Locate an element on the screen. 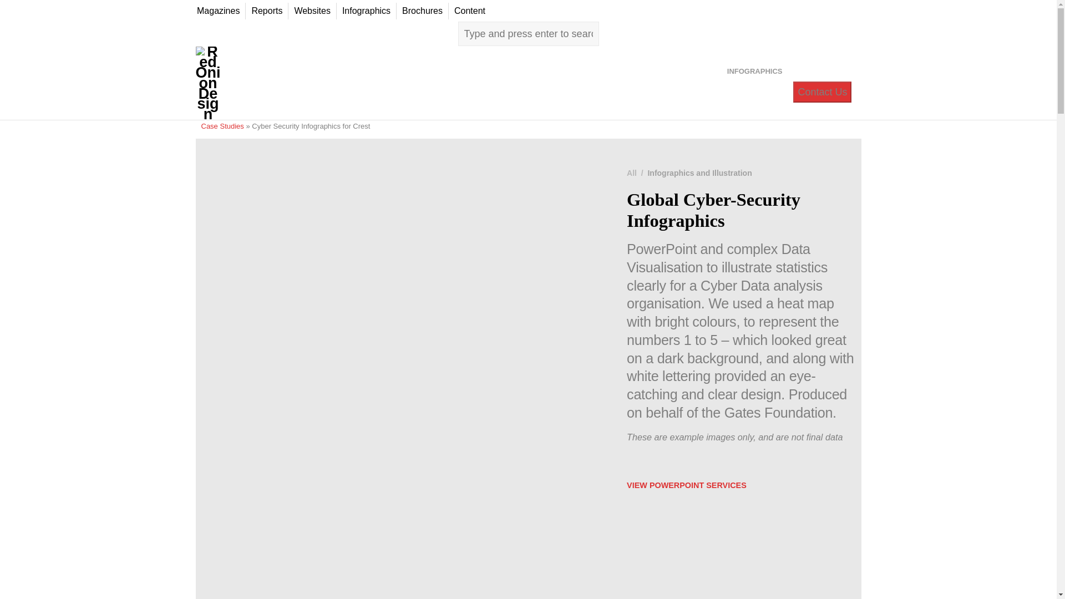  INFOGRAPHICS is located at coordinates (754, 71).